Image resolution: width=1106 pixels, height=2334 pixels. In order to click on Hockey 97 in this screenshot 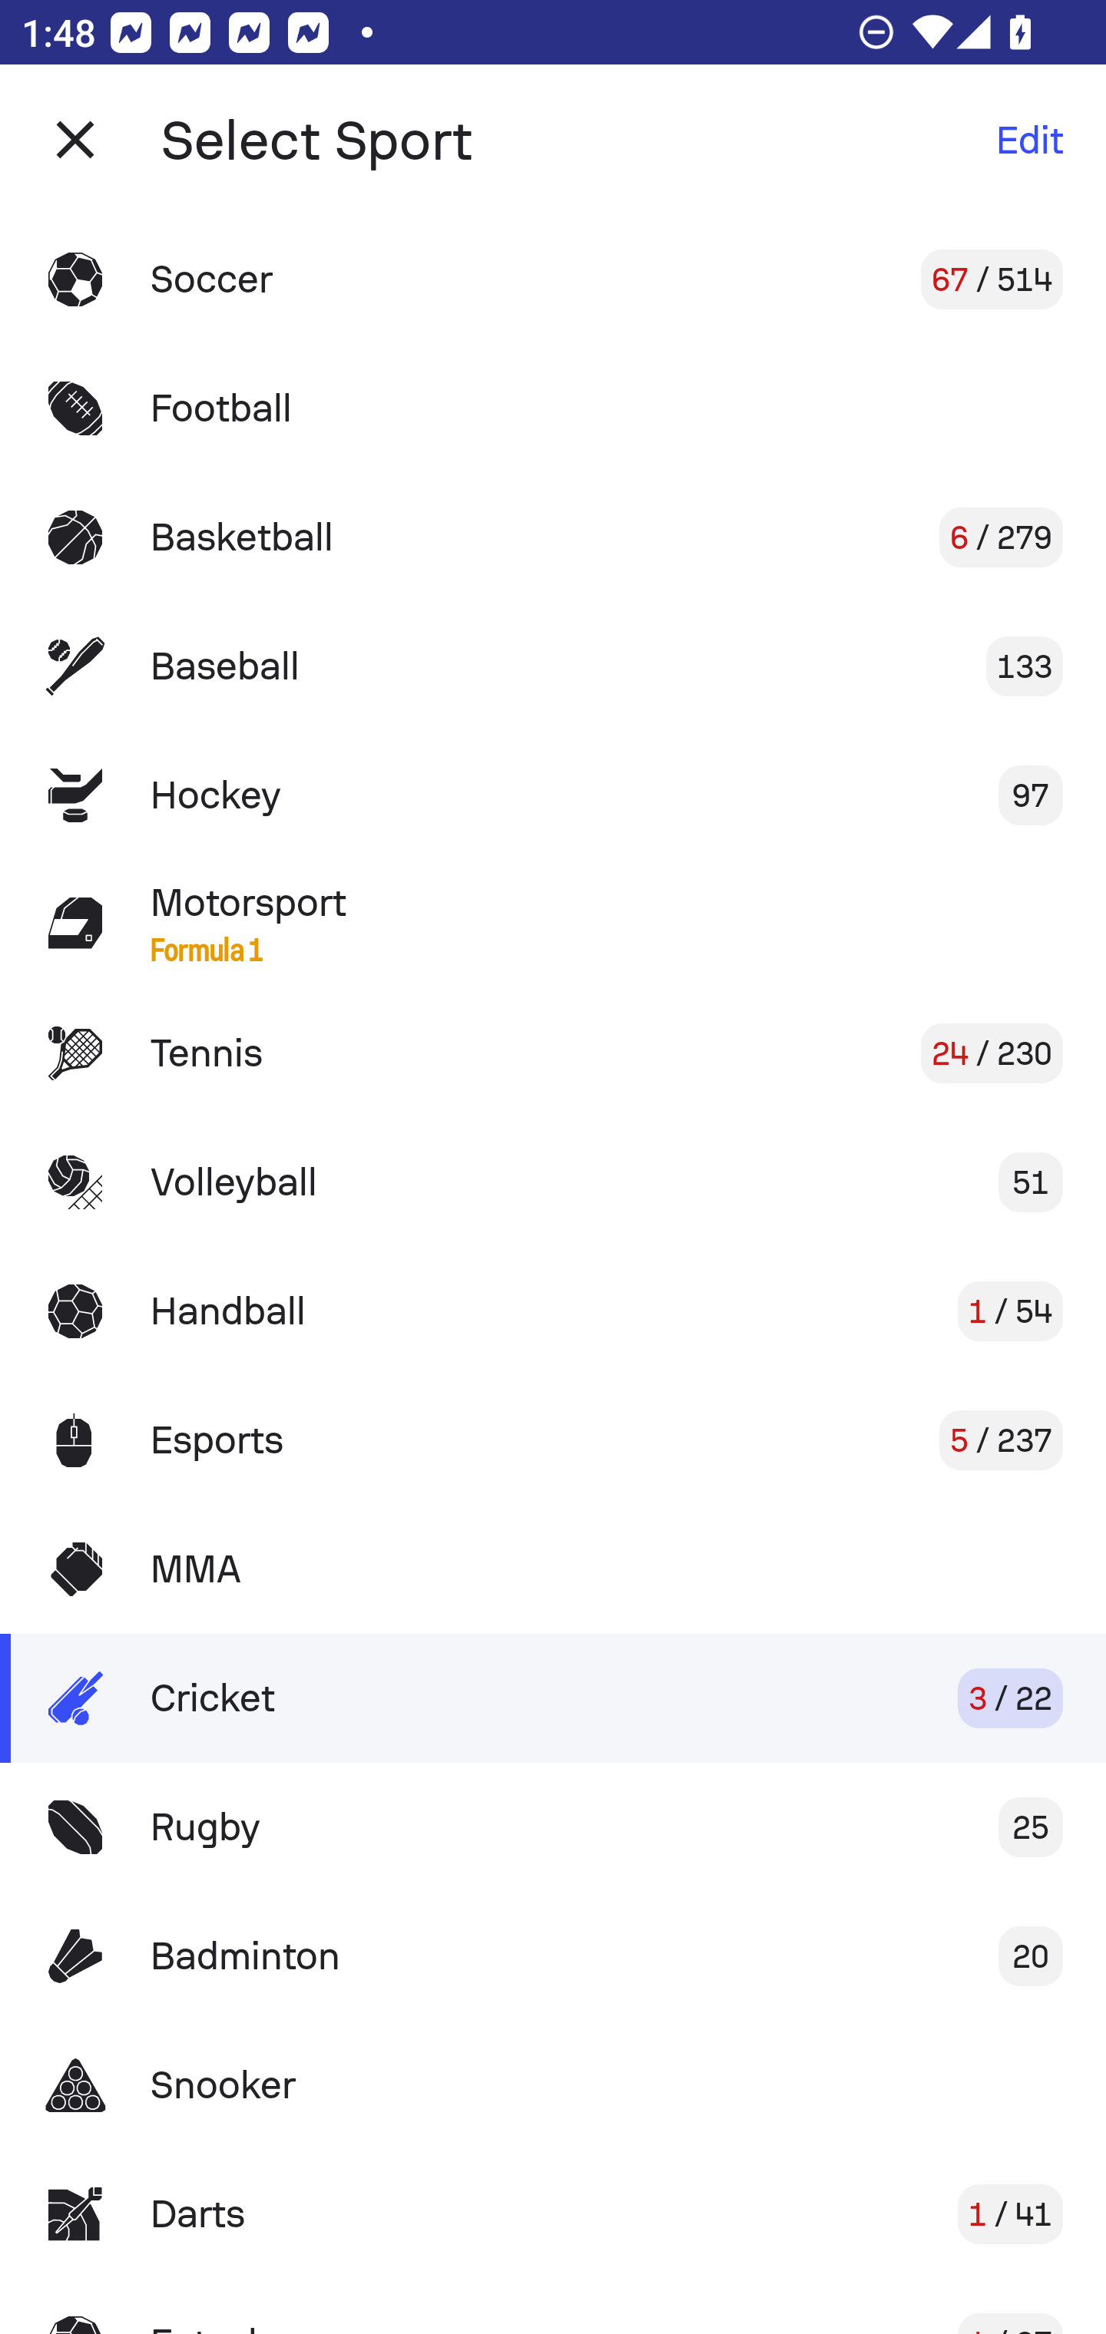, I will do `click(553, 794)`.